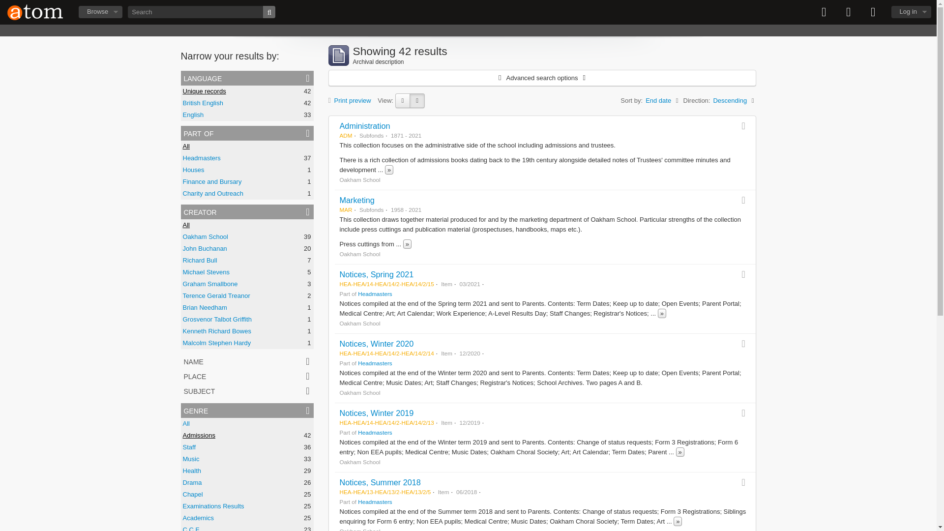 This screenshot has height=531, width=944. What do you see at coordinates (247, 133) in the screenshot?
I see `part of` at bounding box center [247, 133].